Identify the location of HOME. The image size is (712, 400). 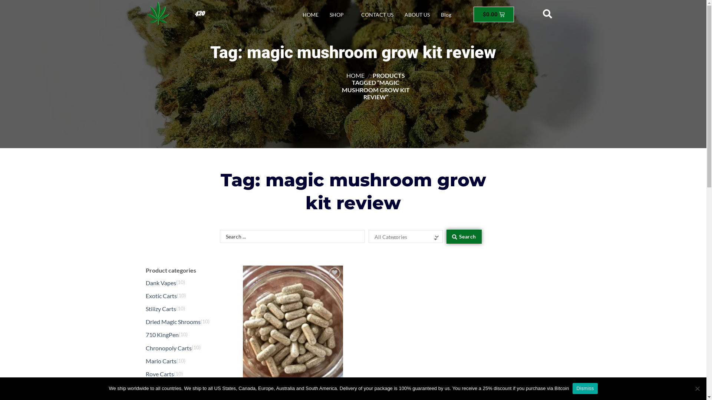
(355, 76).